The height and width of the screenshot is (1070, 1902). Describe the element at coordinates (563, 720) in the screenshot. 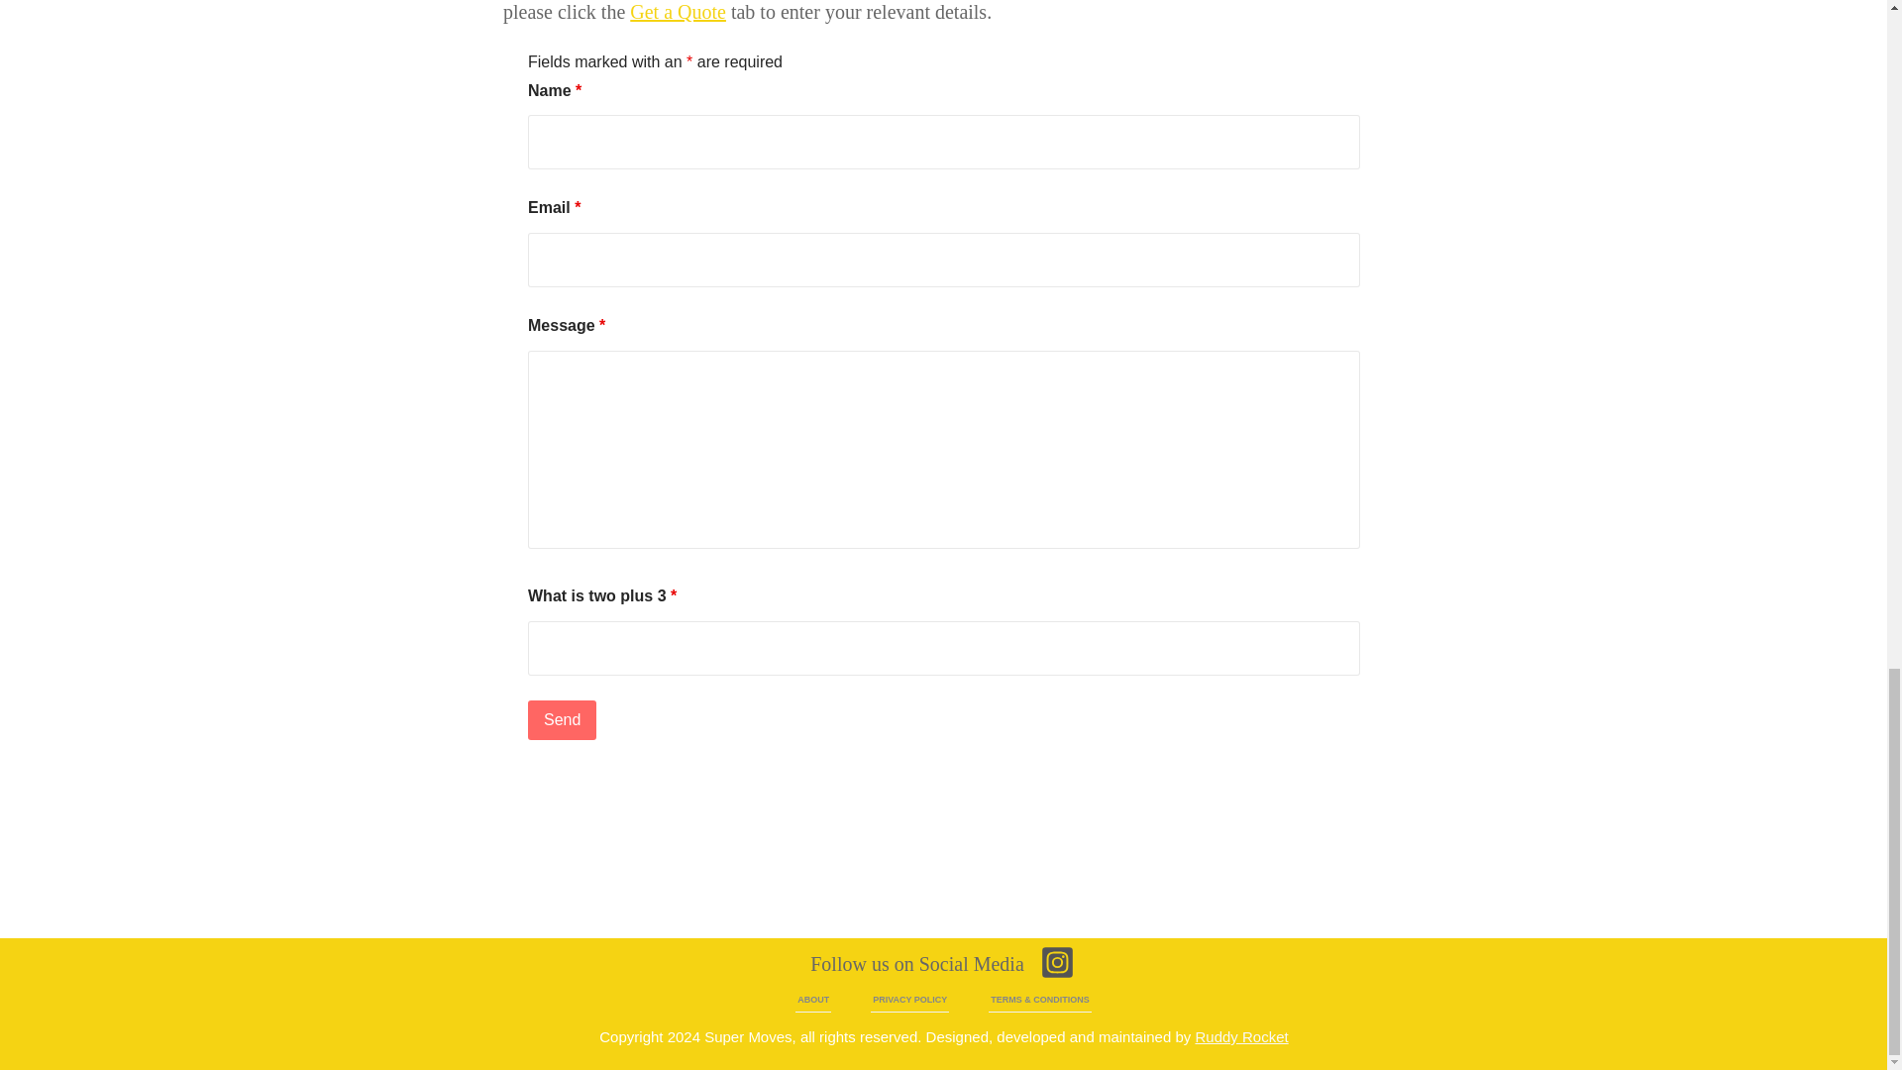

I see `Send` at that location.